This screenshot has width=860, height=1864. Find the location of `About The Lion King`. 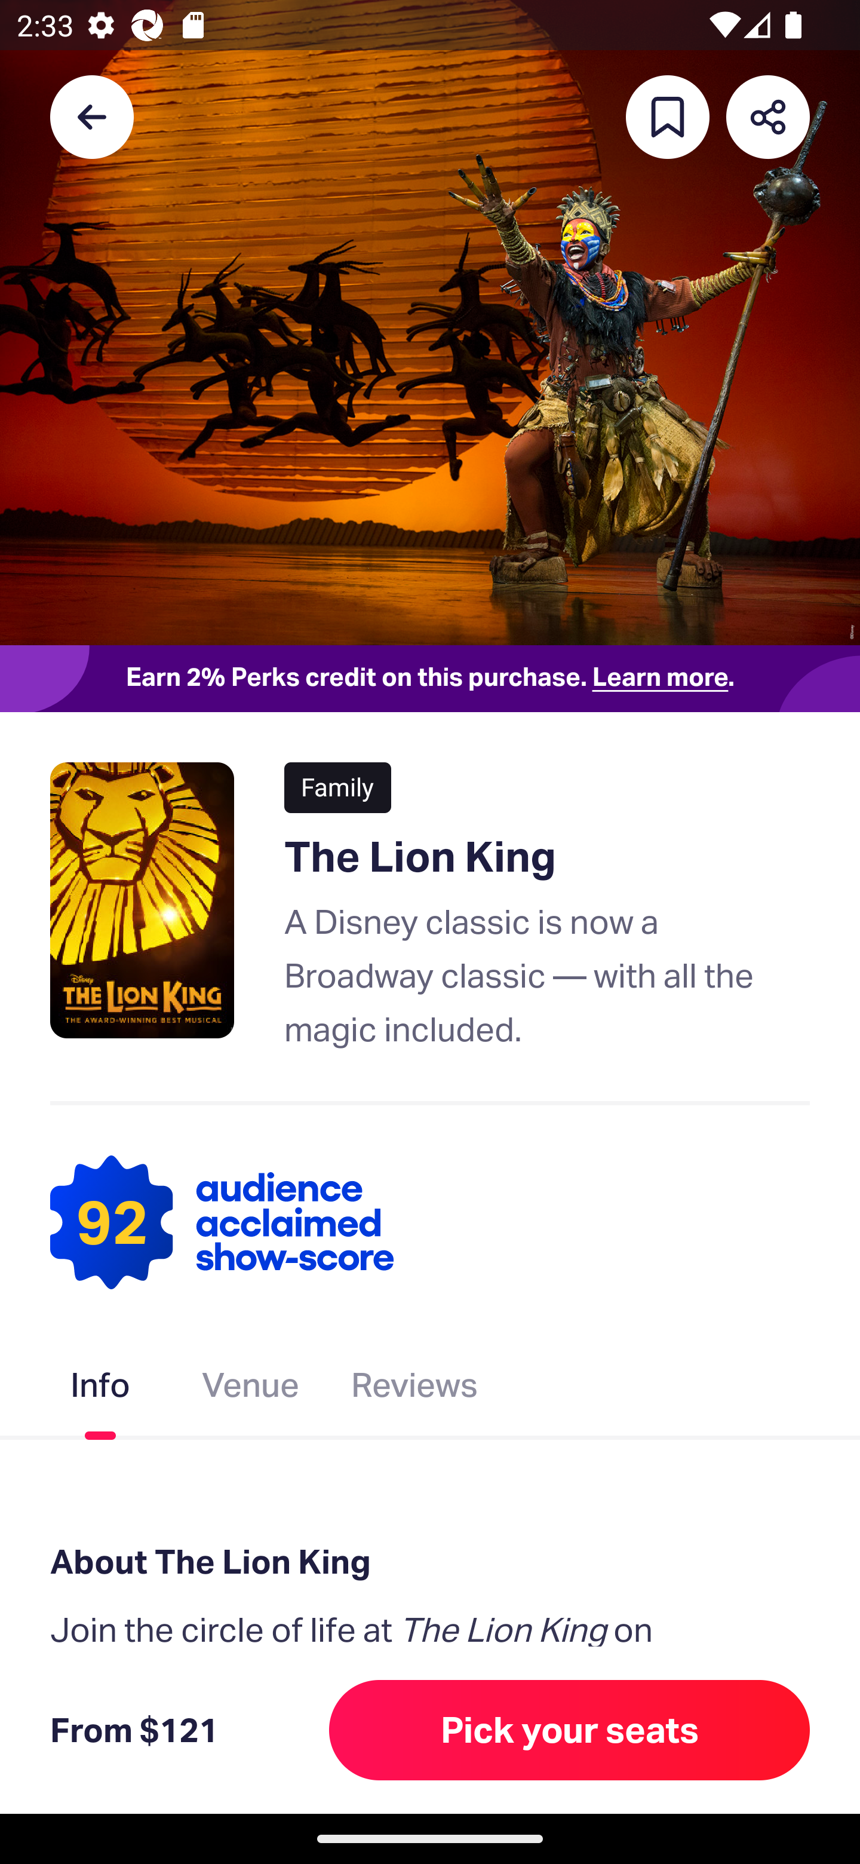

About The Lion King is located at coordinates (430, 1561).